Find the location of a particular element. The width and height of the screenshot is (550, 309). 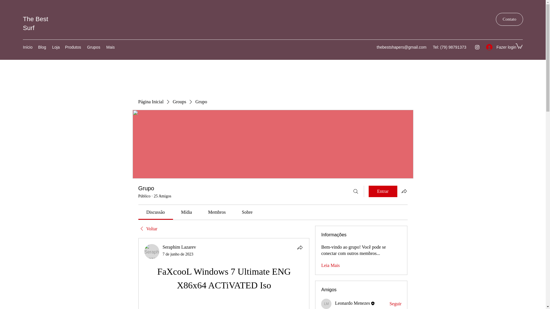

Leia Mais is located at coordinates (330, 265).